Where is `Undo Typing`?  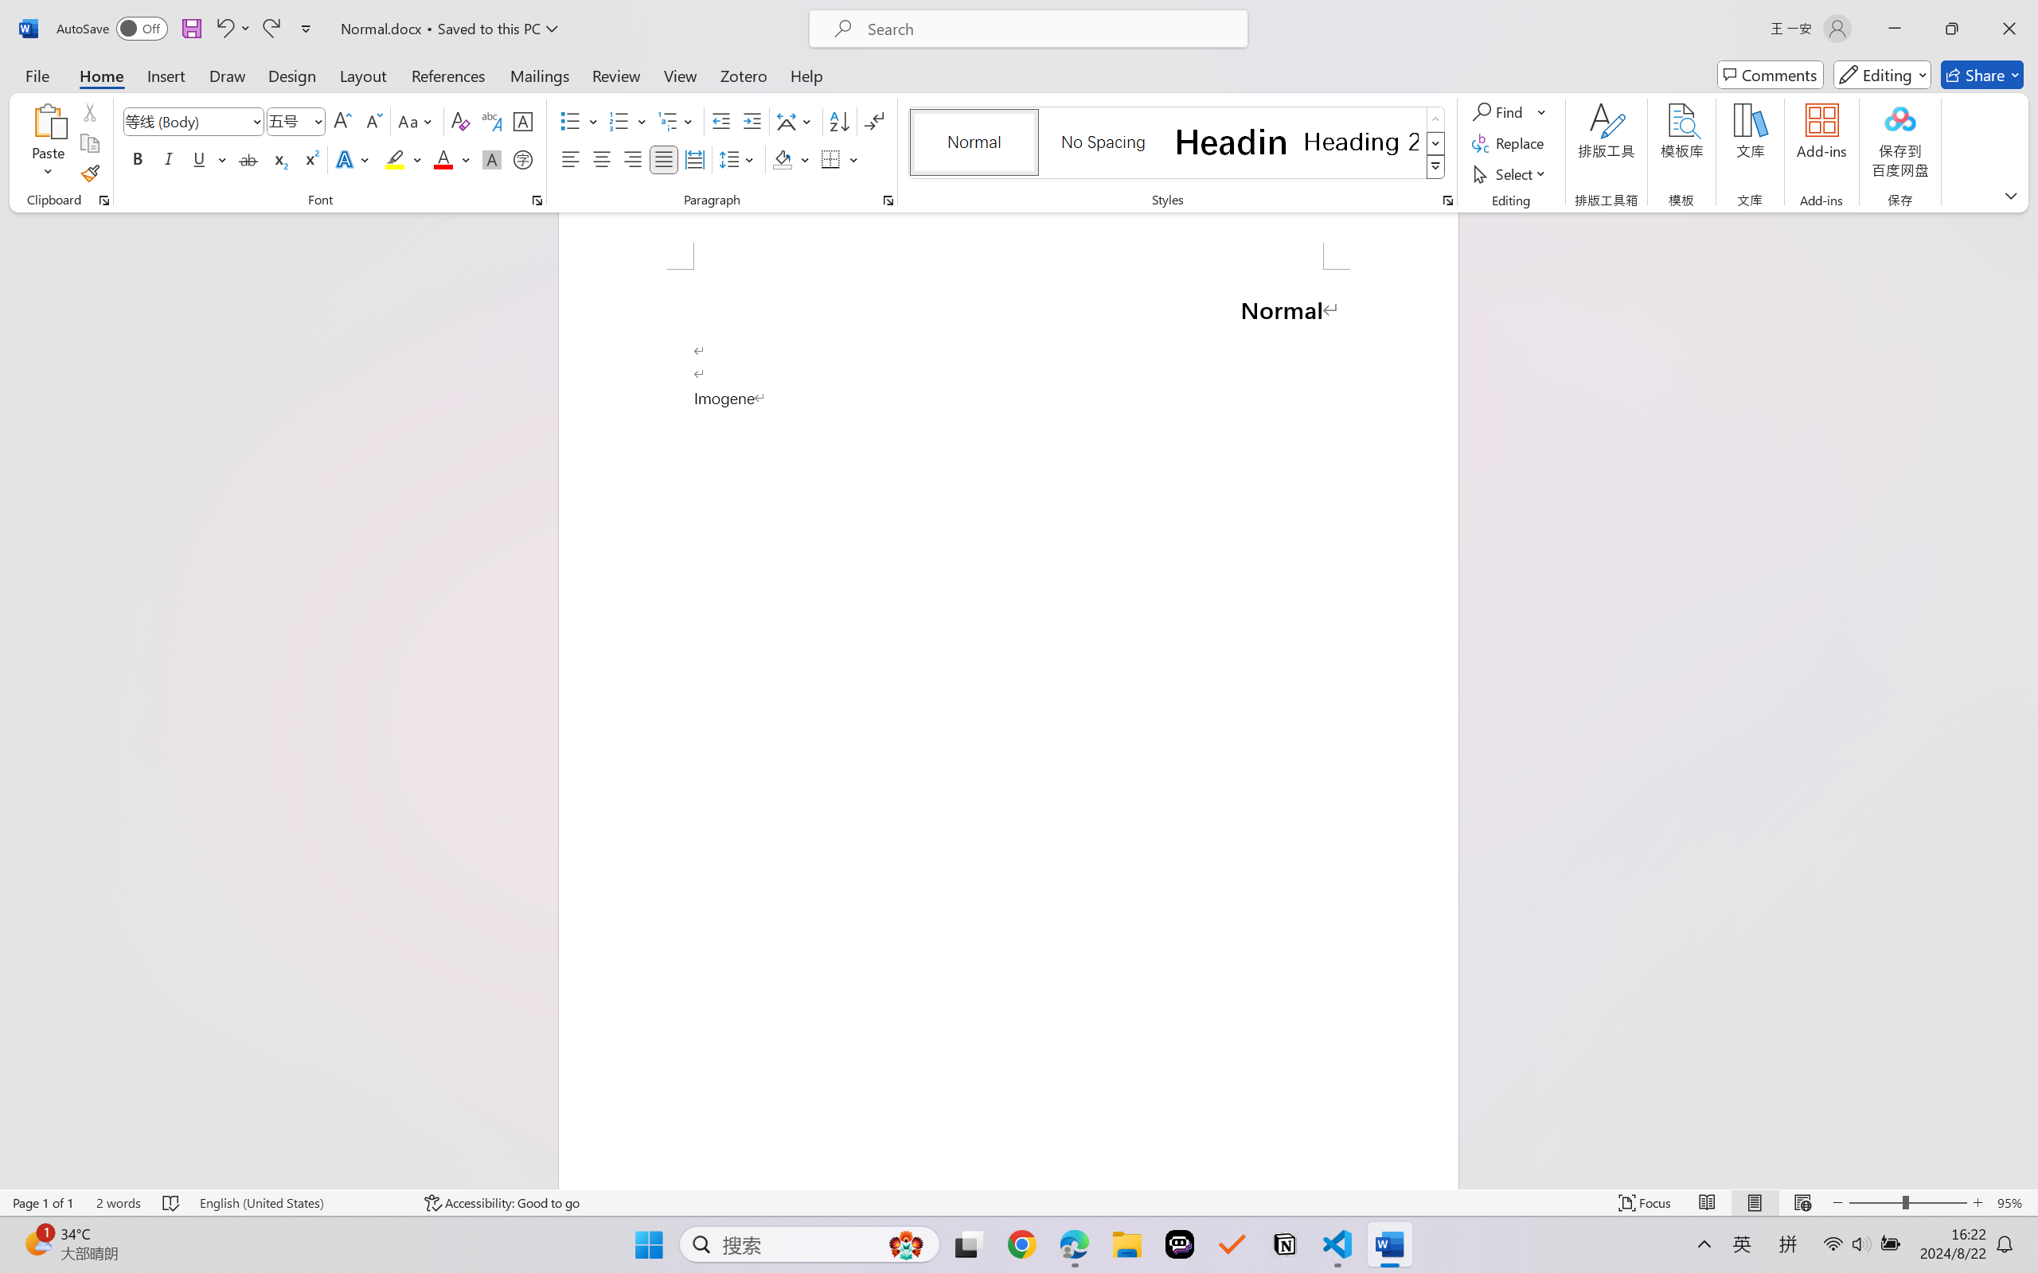 Undo Typing is located at coordinates (232, 29).